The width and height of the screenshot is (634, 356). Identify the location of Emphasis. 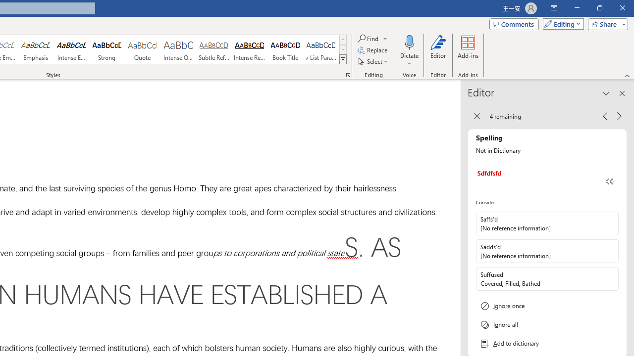
(35, 49).